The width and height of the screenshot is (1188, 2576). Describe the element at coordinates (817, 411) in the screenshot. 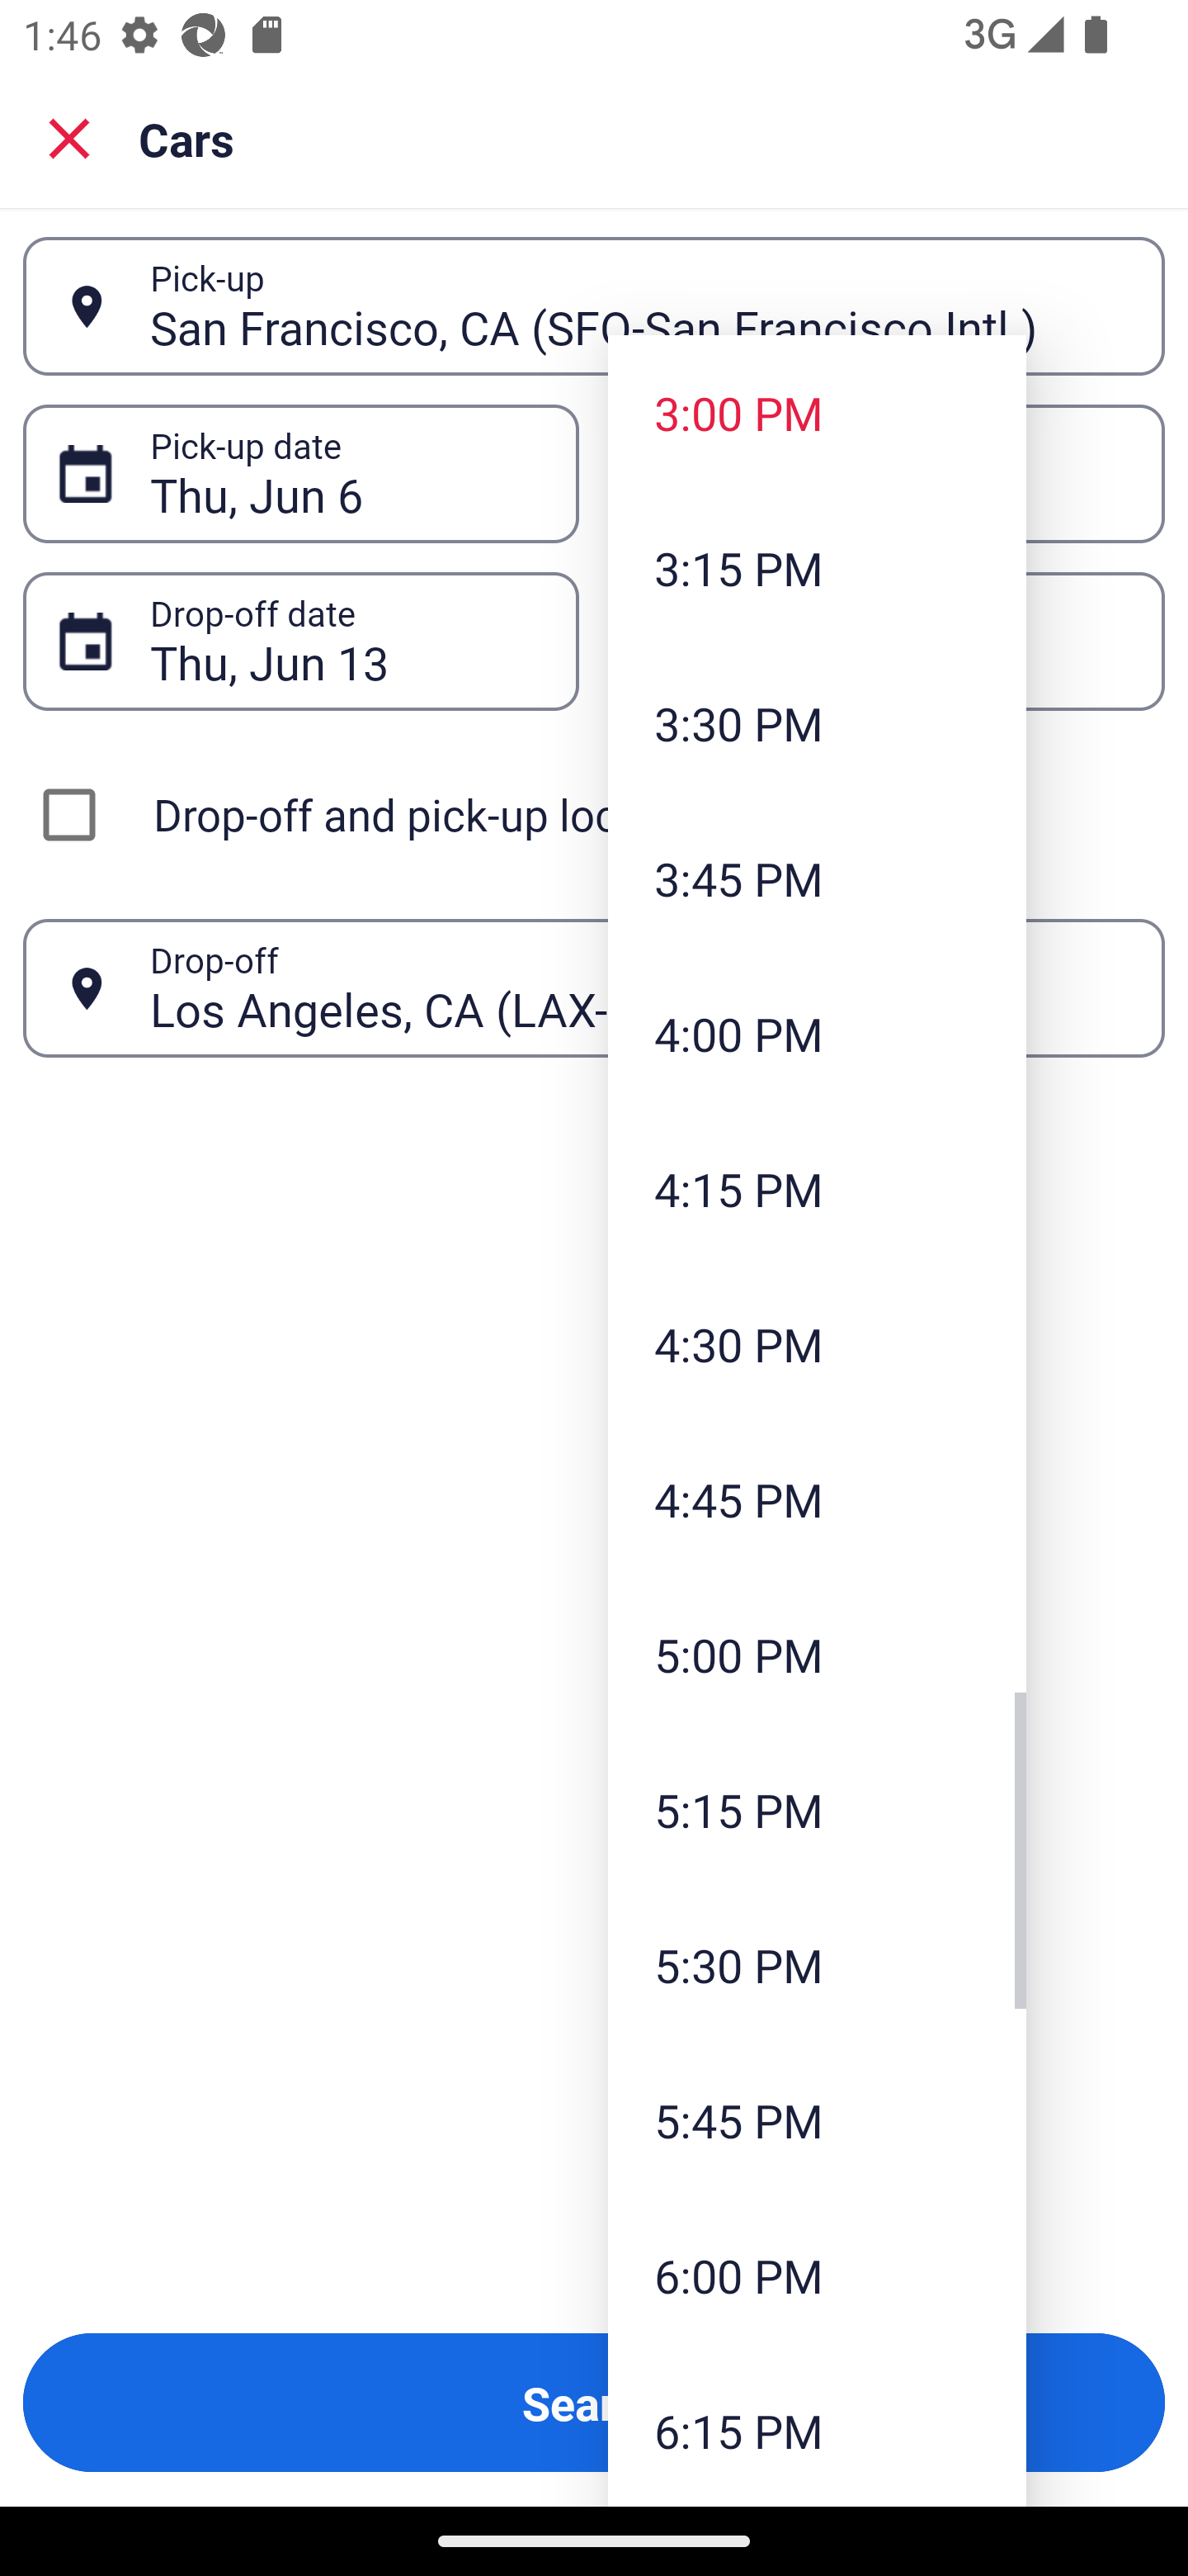

I see `3:00 PM` at that location.